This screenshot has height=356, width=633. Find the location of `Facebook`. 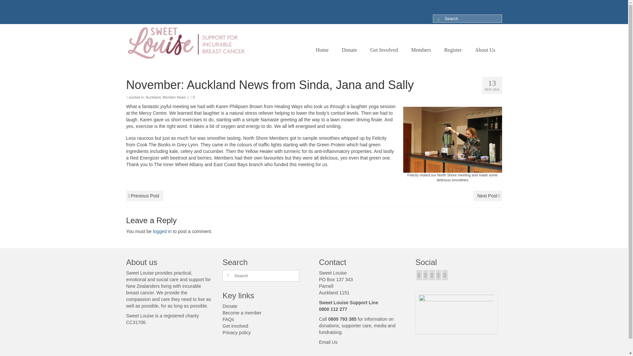

Facebook is located at coordinates (419, 275).